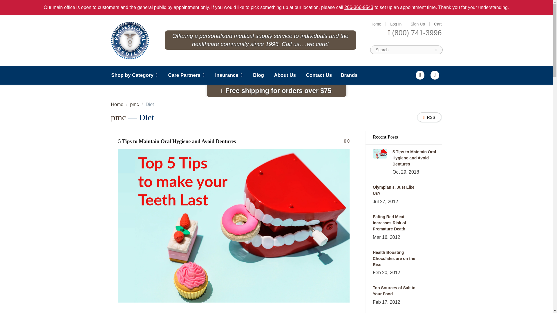 This screenshot has height=313, width=557. Describe the element at coordinates (359, 7) in the screenshot. I see `206-366-9543` at that location.